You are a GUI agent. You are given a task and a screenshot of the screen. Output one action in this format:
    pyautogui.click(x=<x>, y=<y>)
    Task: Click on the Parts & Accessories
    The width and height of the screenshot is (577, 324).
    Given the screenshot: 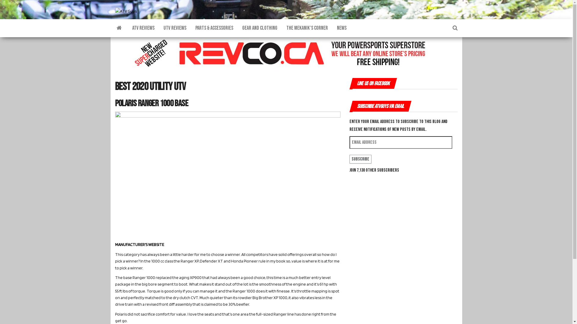 What is the action you would take?
    pyautogui.click(x=214, y=28)
    